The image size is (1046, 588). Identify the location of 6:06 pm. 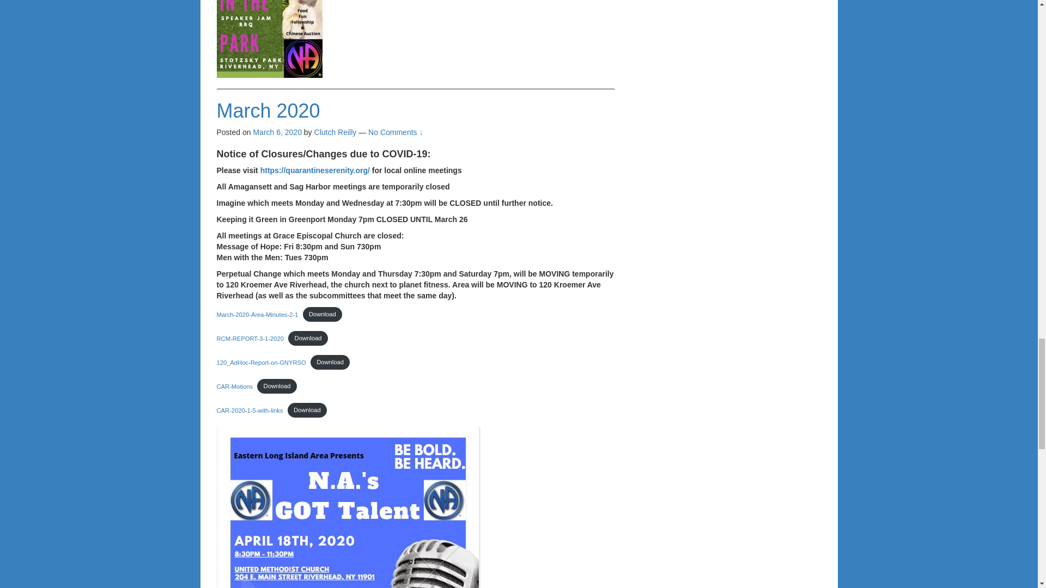
(277, 132).